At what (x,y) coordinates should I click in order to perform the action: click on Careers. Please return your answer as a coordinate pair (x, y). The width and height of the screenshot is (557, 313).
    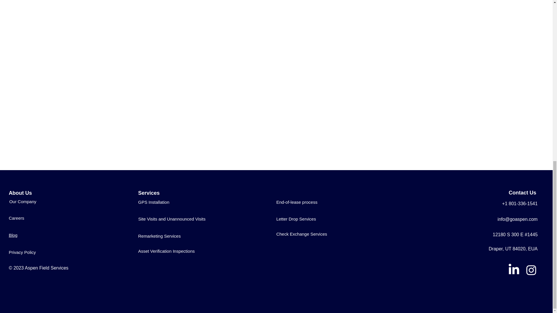
    Looking at the image, I should click on (16, 218).